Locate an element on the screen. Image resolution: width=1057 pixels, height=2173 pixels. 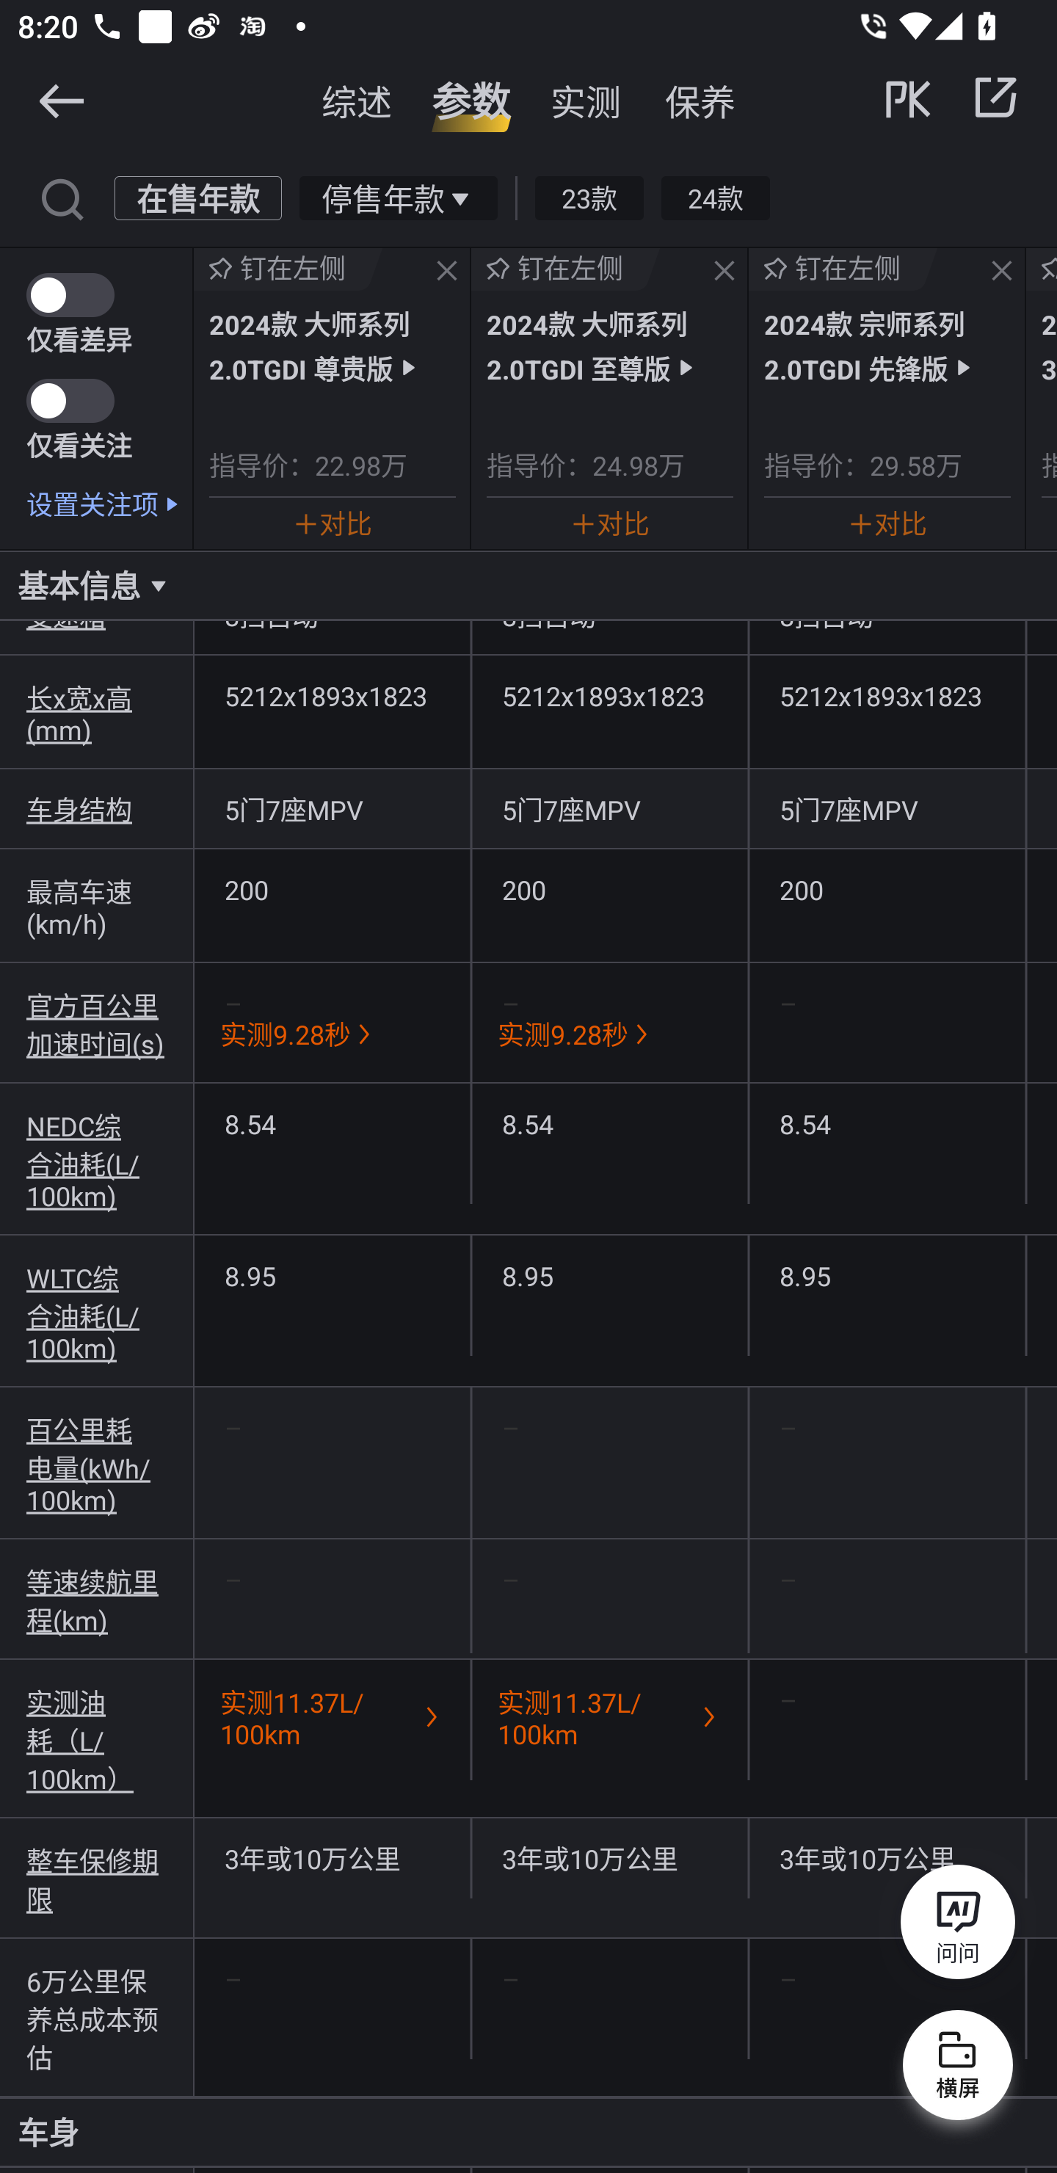
NEDC综合油耗(L/100km) is located at coordinates (97, 1158).